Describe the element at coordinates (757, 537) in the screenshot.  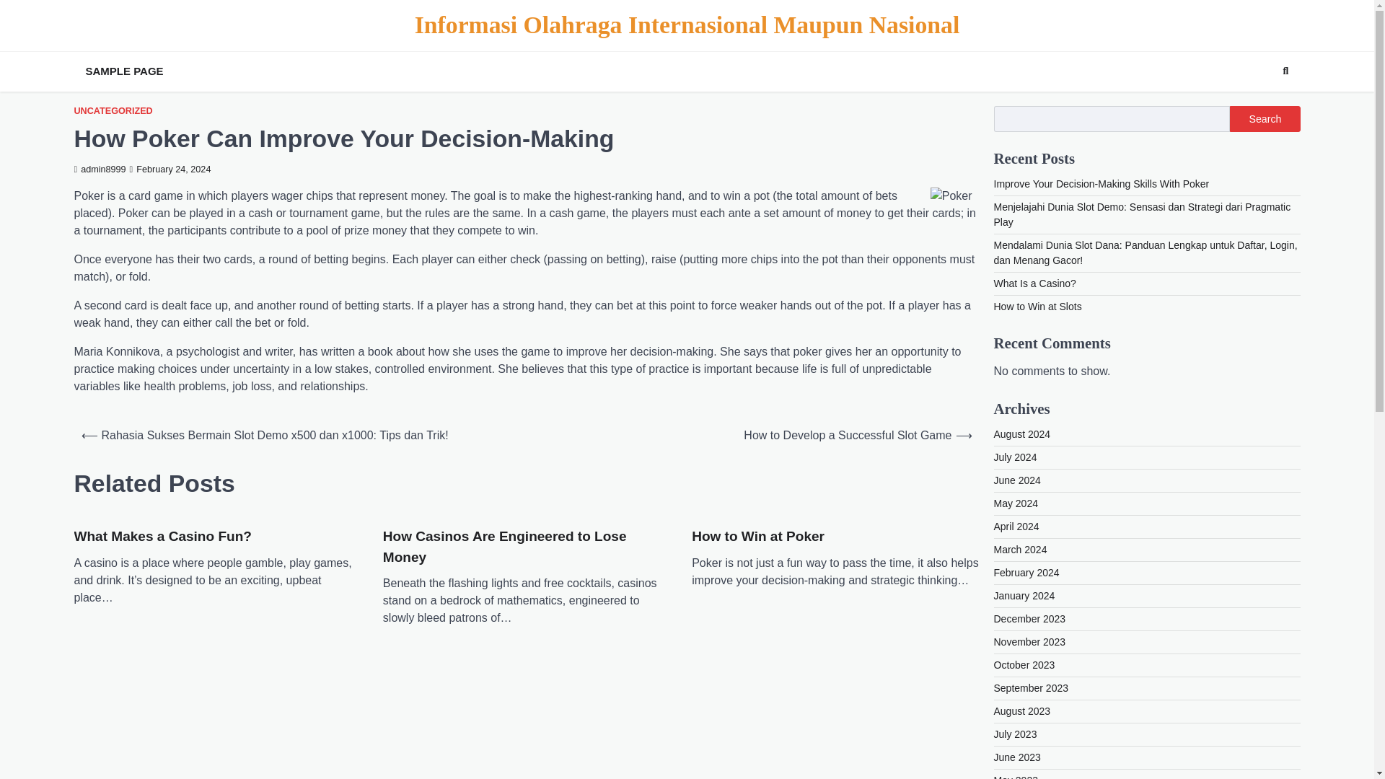
I see `How to Win at Poker` at that location.